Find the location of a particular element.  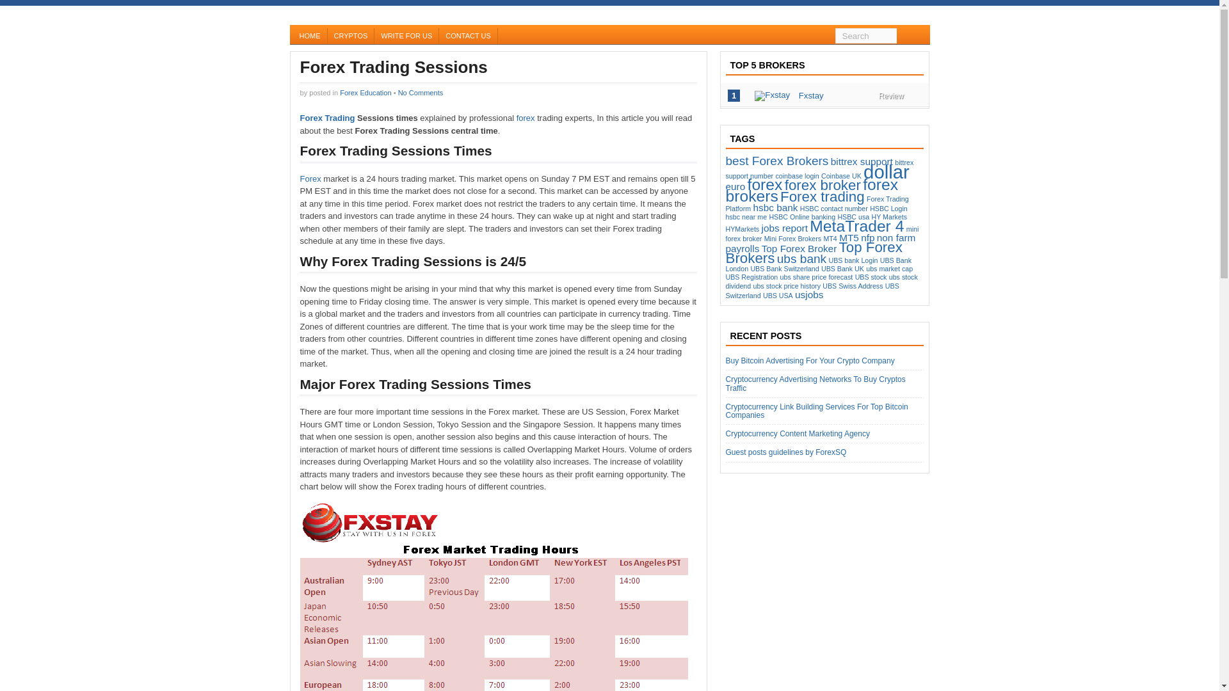

coinbase login is located at coordinates (796, 175).